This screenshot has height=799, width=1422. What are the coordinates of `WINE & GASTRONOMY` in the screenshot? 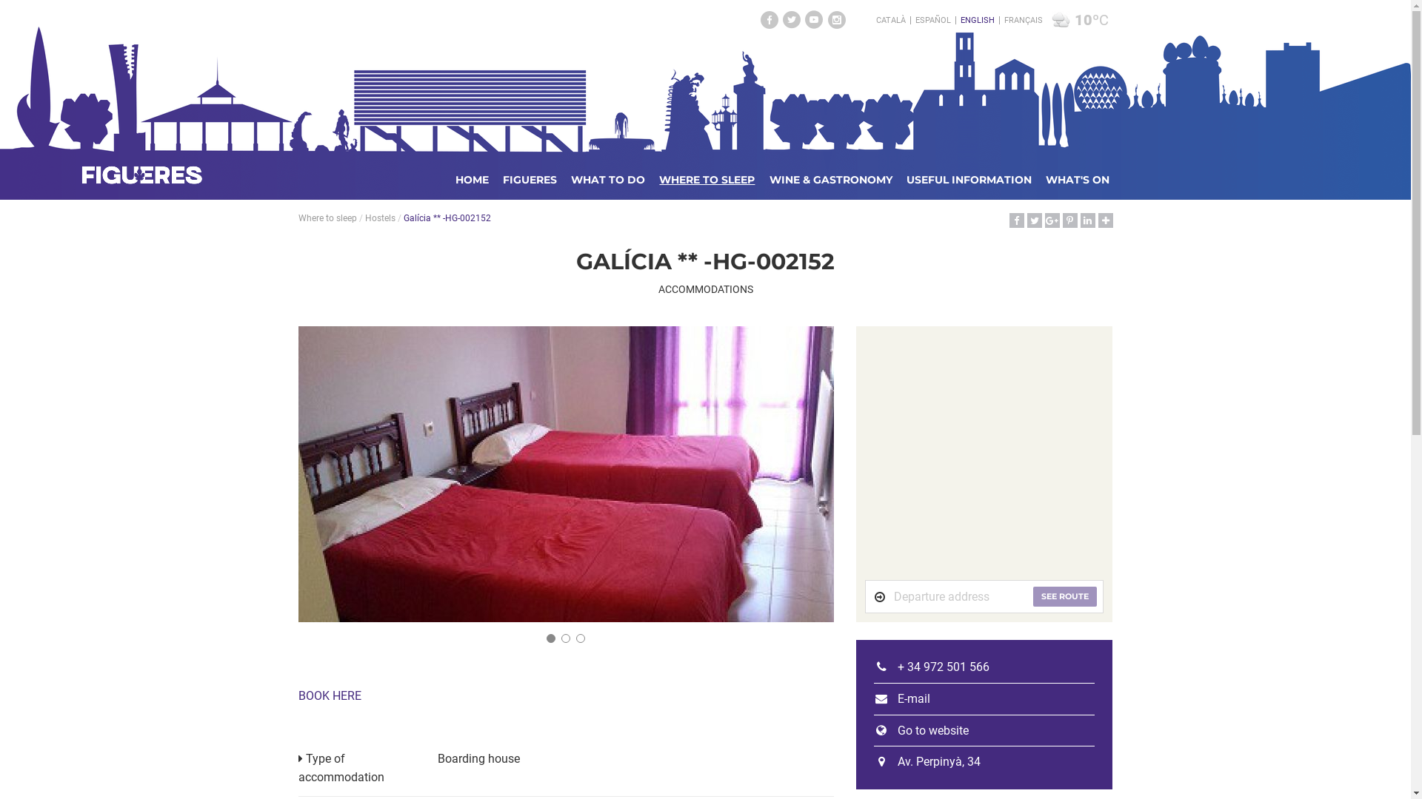 It's located at (831, 180).